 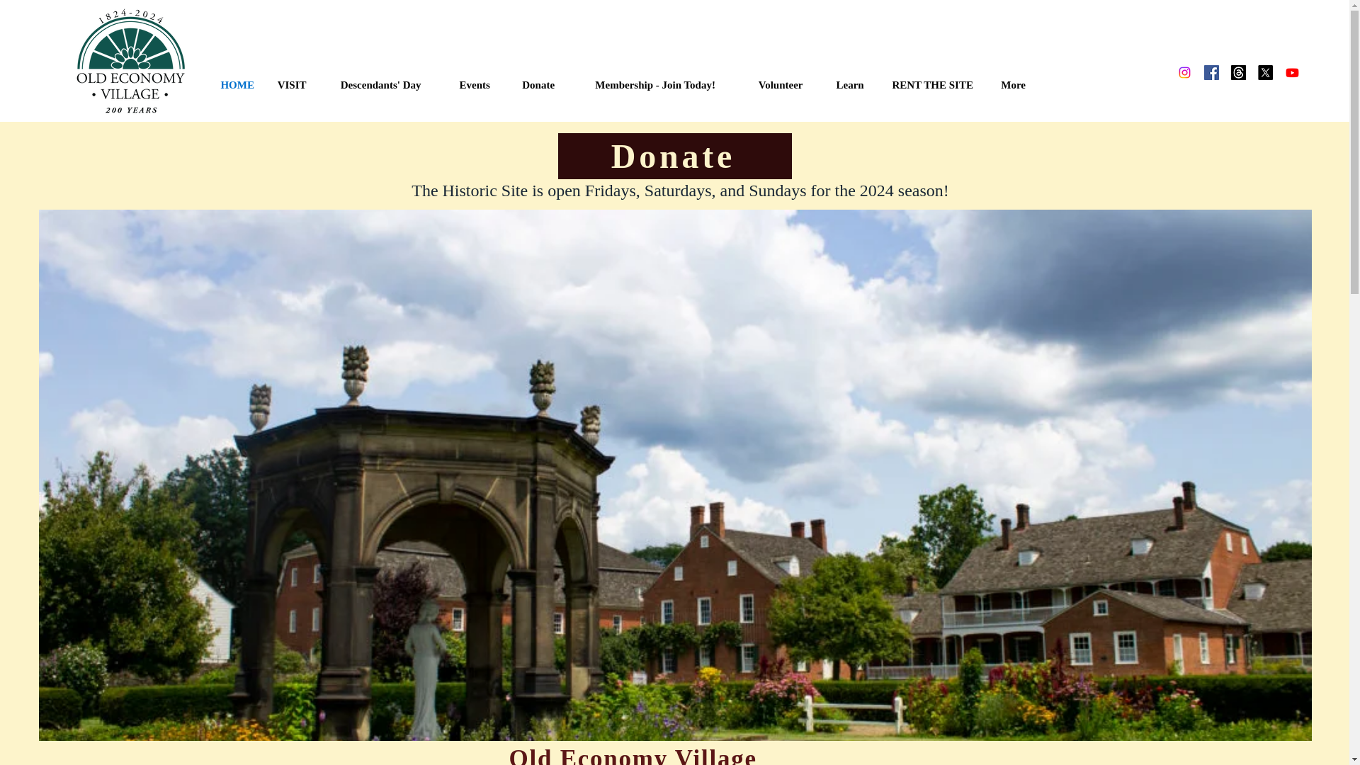 I want to click on Descendants' Day, so click(x=381, y=84).